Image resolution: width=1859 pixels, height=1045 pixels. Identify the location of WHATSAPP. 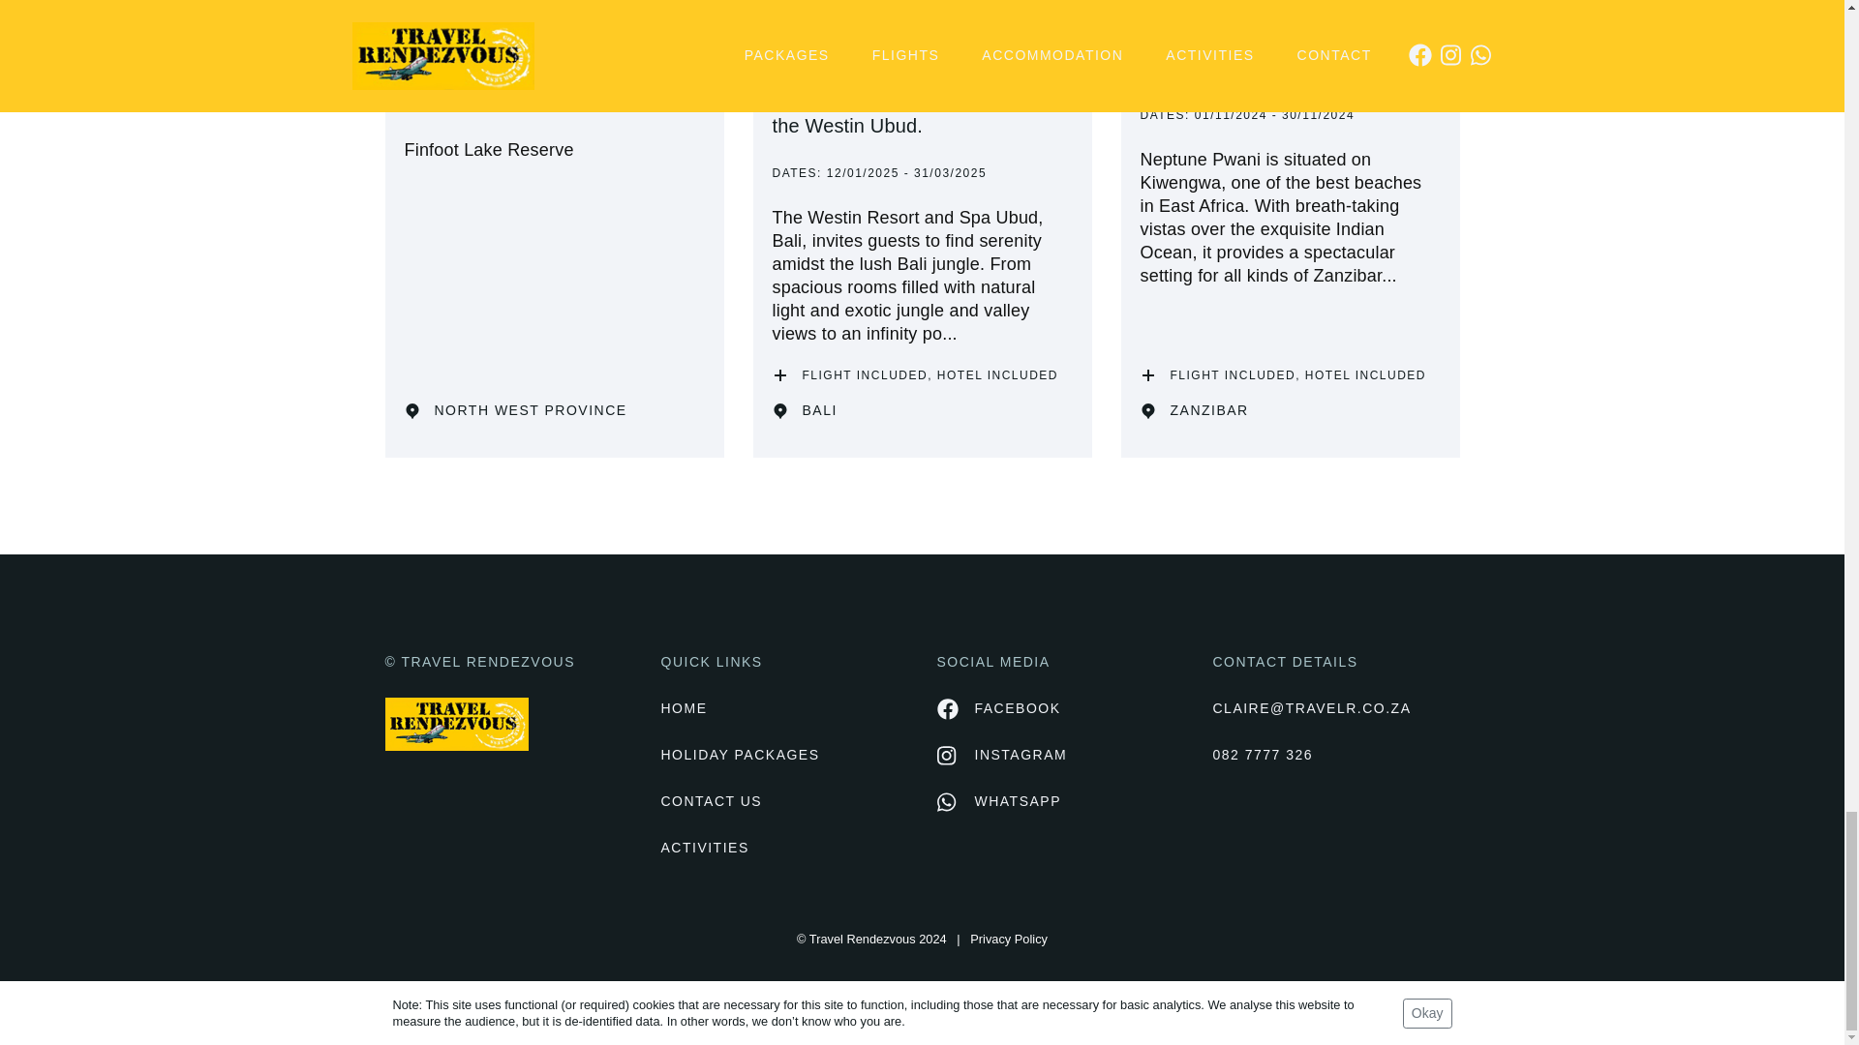
(999, 801).